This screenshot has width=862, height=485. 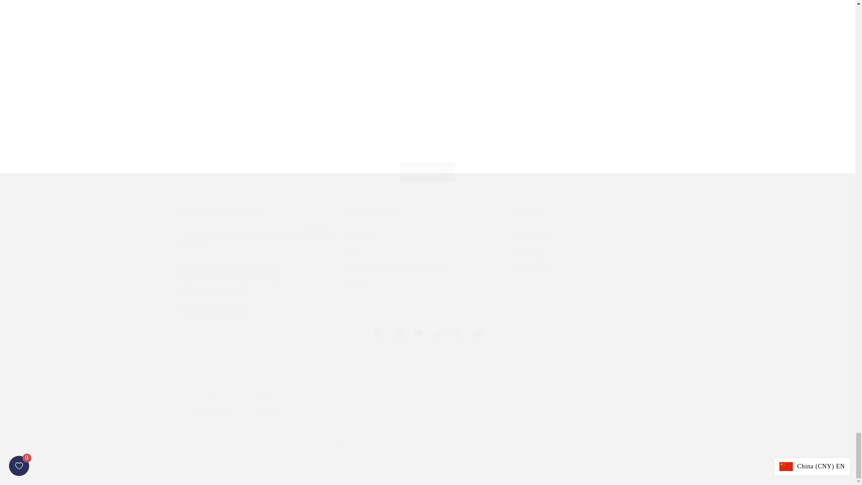 I want to click on View all, so click(x=427, y=160).